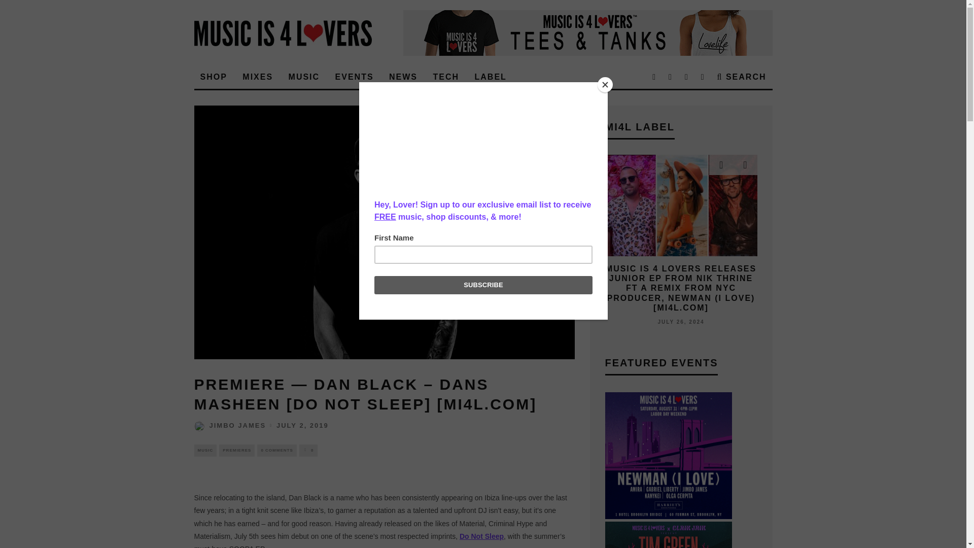  Describe the element at coordinates (236, 450) in the screenshot. I see `View all posts in PREMIERES` at that location.